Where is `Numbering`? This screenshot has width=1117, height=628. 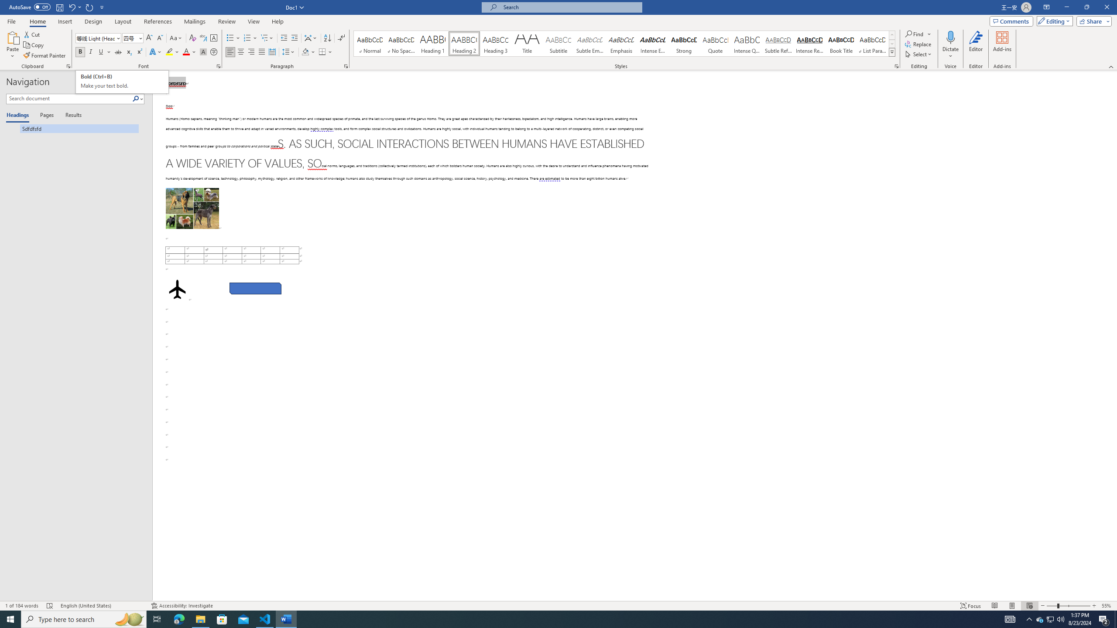 Numbering is located at coordinates (250, 38).